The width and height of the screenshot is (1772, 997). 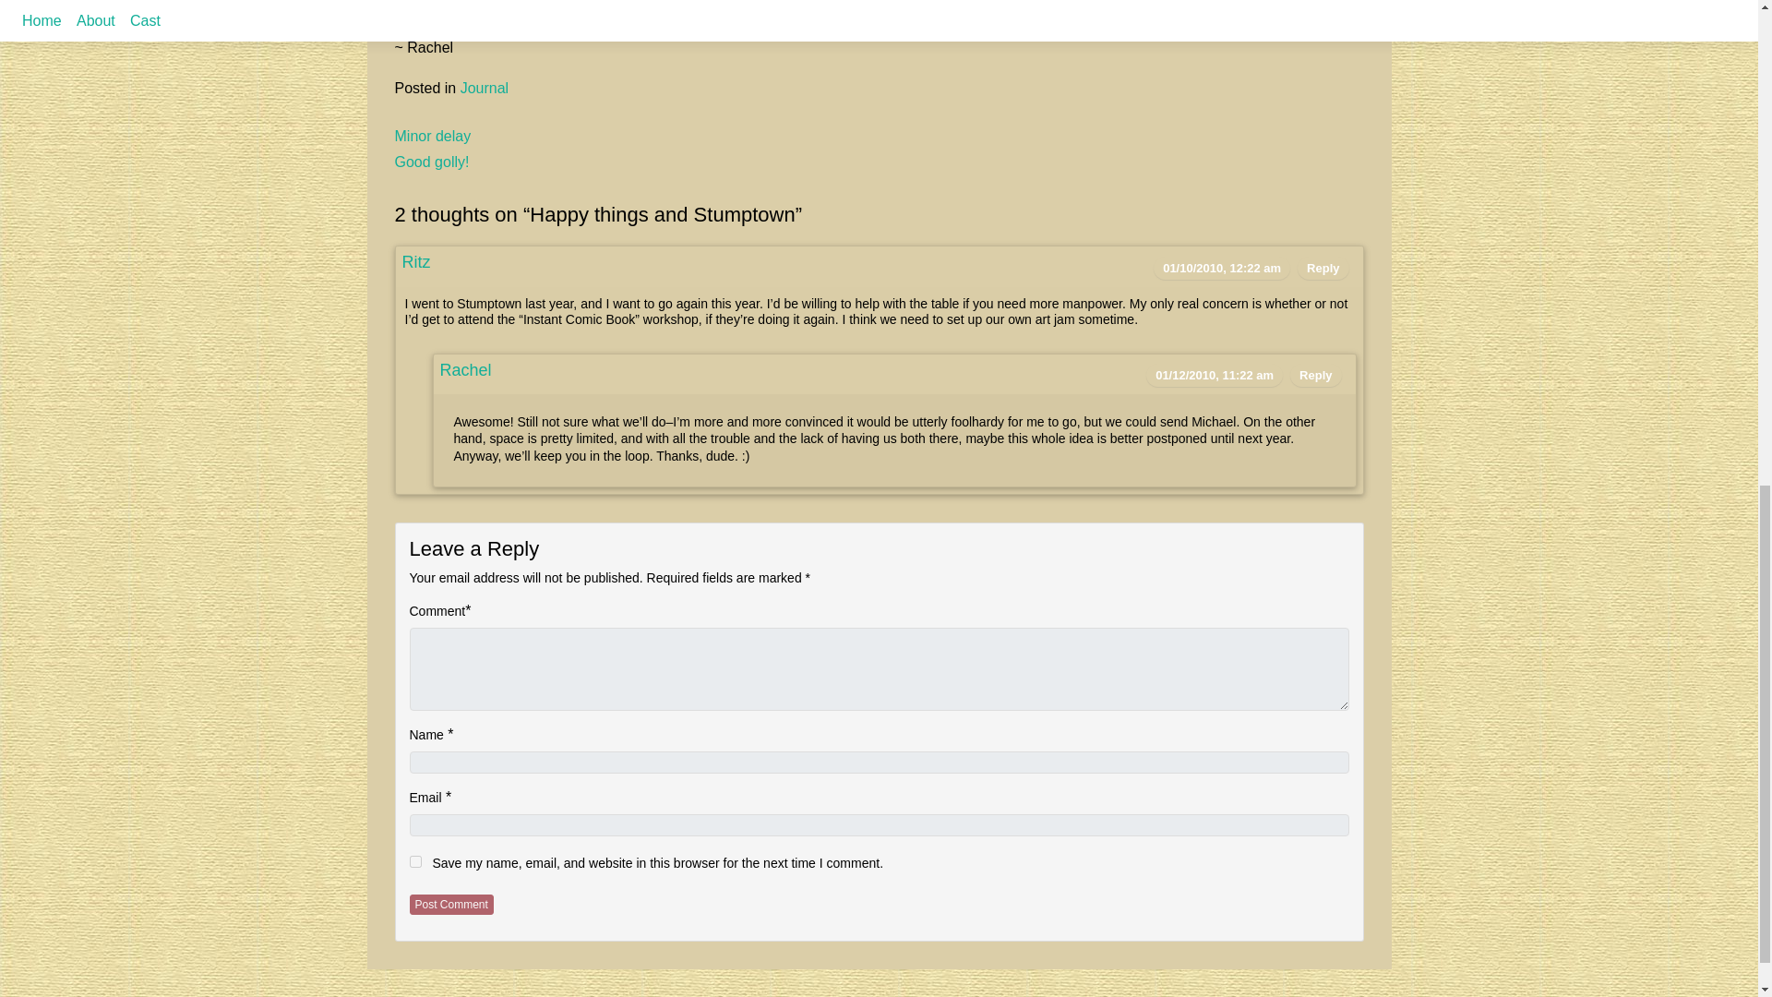 I want to click on yes, so click(x=415, y=860).